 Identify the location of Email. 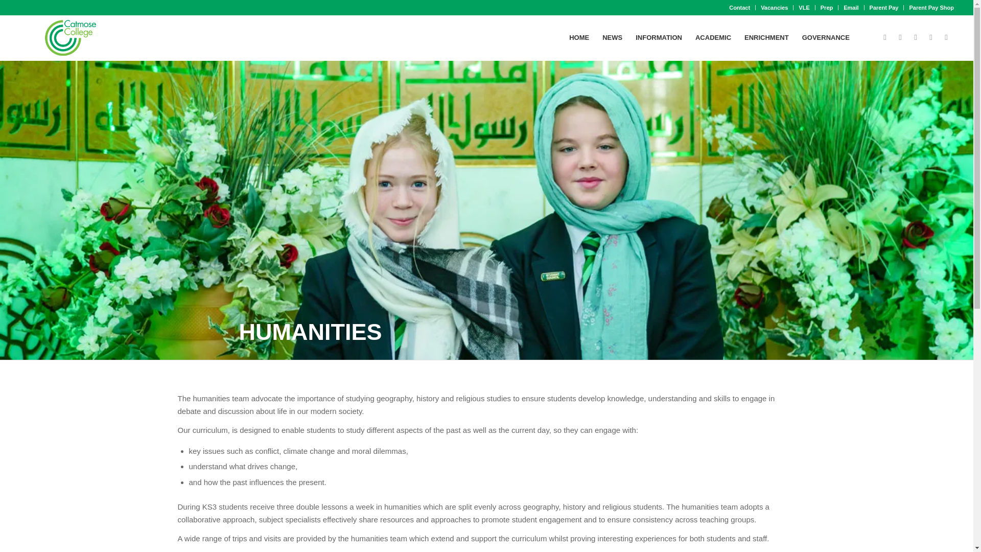
(851, 8).